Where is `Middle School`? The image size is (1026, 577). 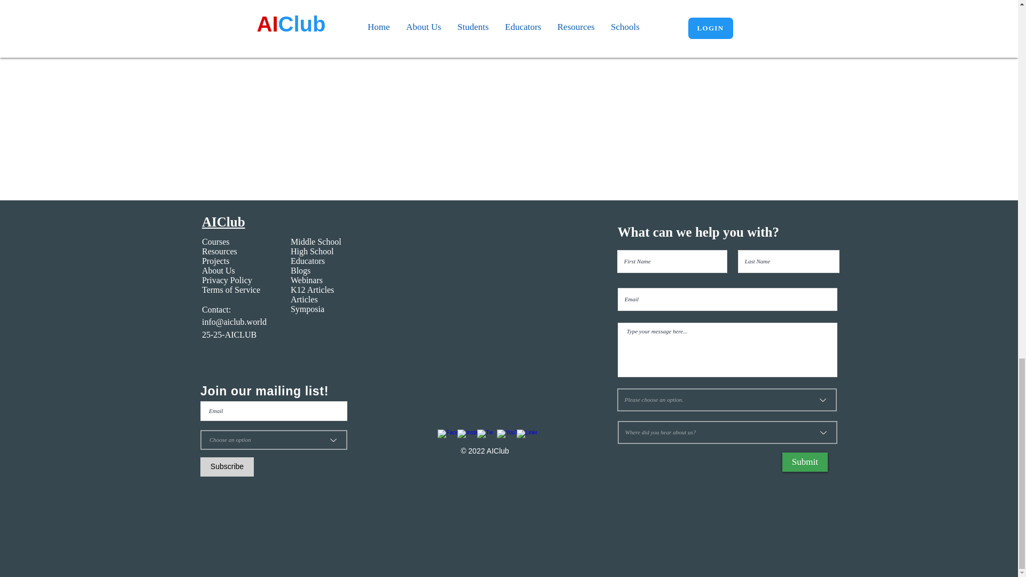 Middle School is located at coordinates (316, 241).